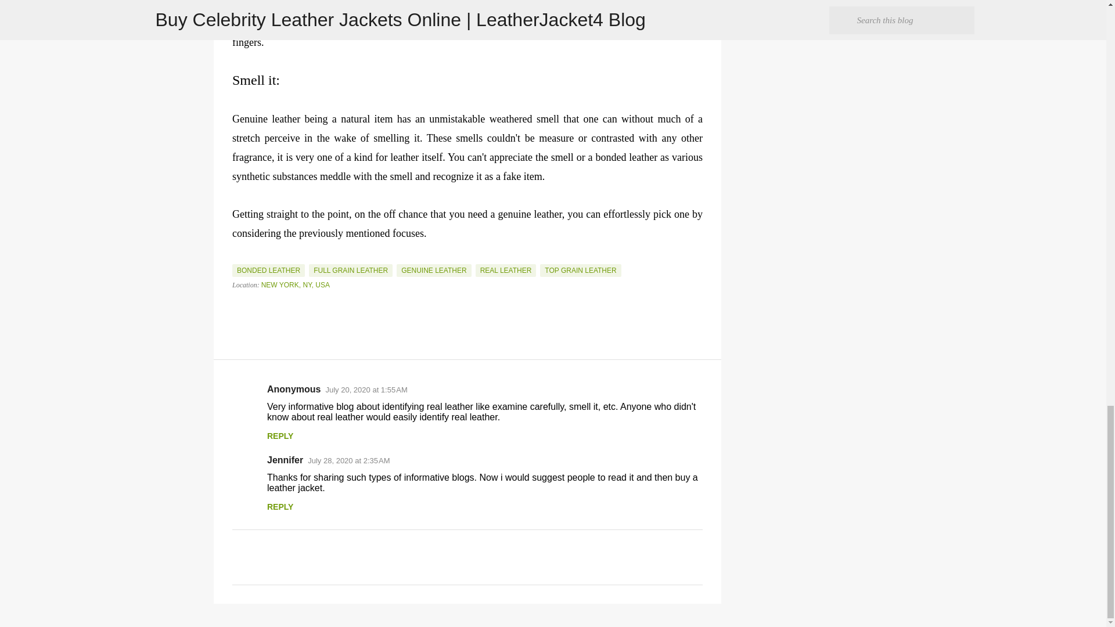  Describe the element at coordinates (506, 271) in the screenshot. I see `REAL LEATHER` at that location.